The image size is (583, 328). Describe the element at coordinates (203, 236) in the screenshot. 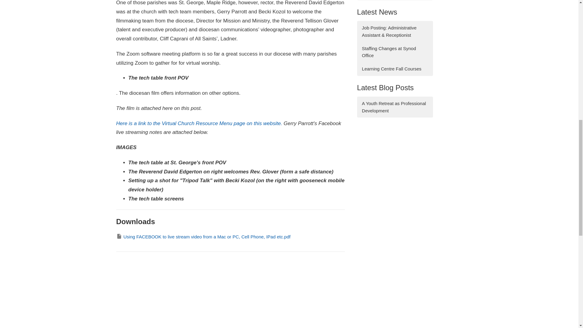

I see `To download, right-click the file and select "Save link as".` at that location.